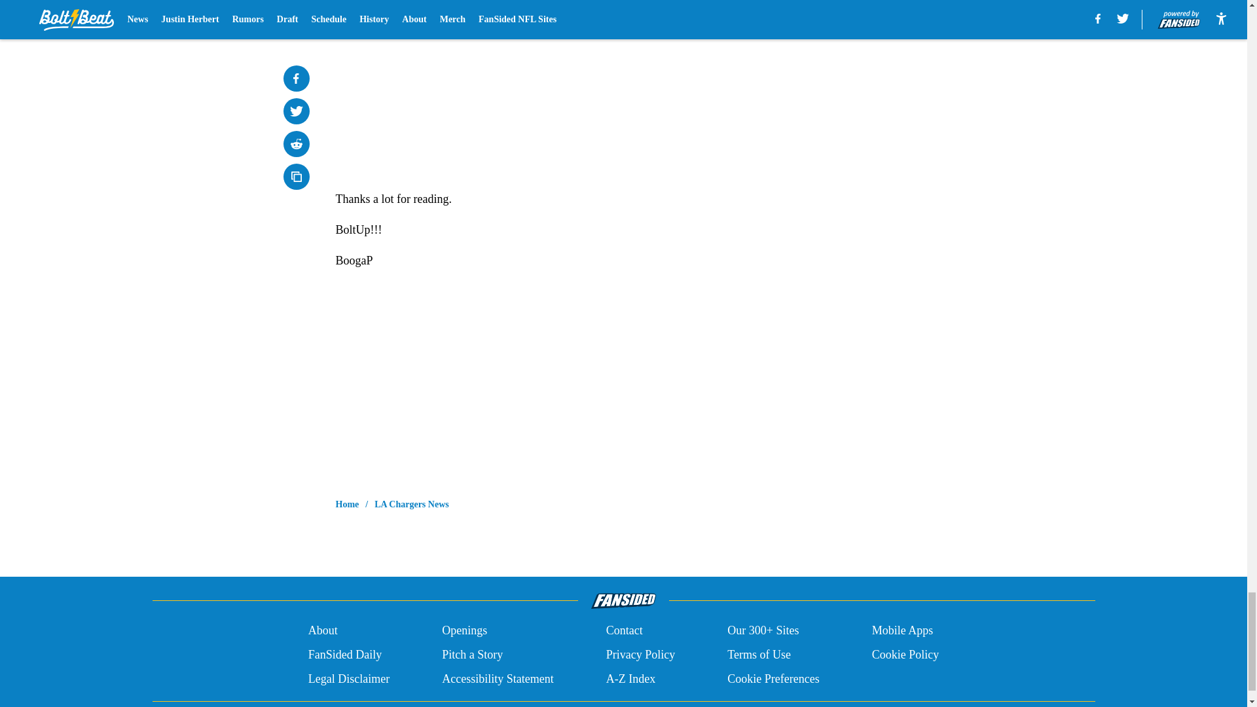 This screenshot has width=1257, height=707. Describe the element at coordinates (903, 631) in the screenshot. I see `Mobile Apps` at that location.